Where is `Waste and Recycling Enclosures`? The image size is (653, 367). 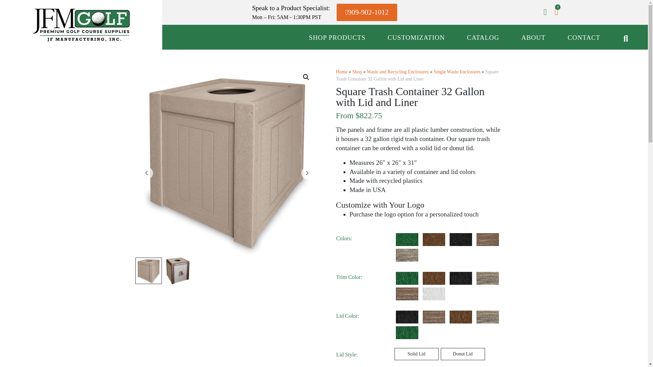 Waste and Recycling Enclosures is located at coordinates (398, 72).